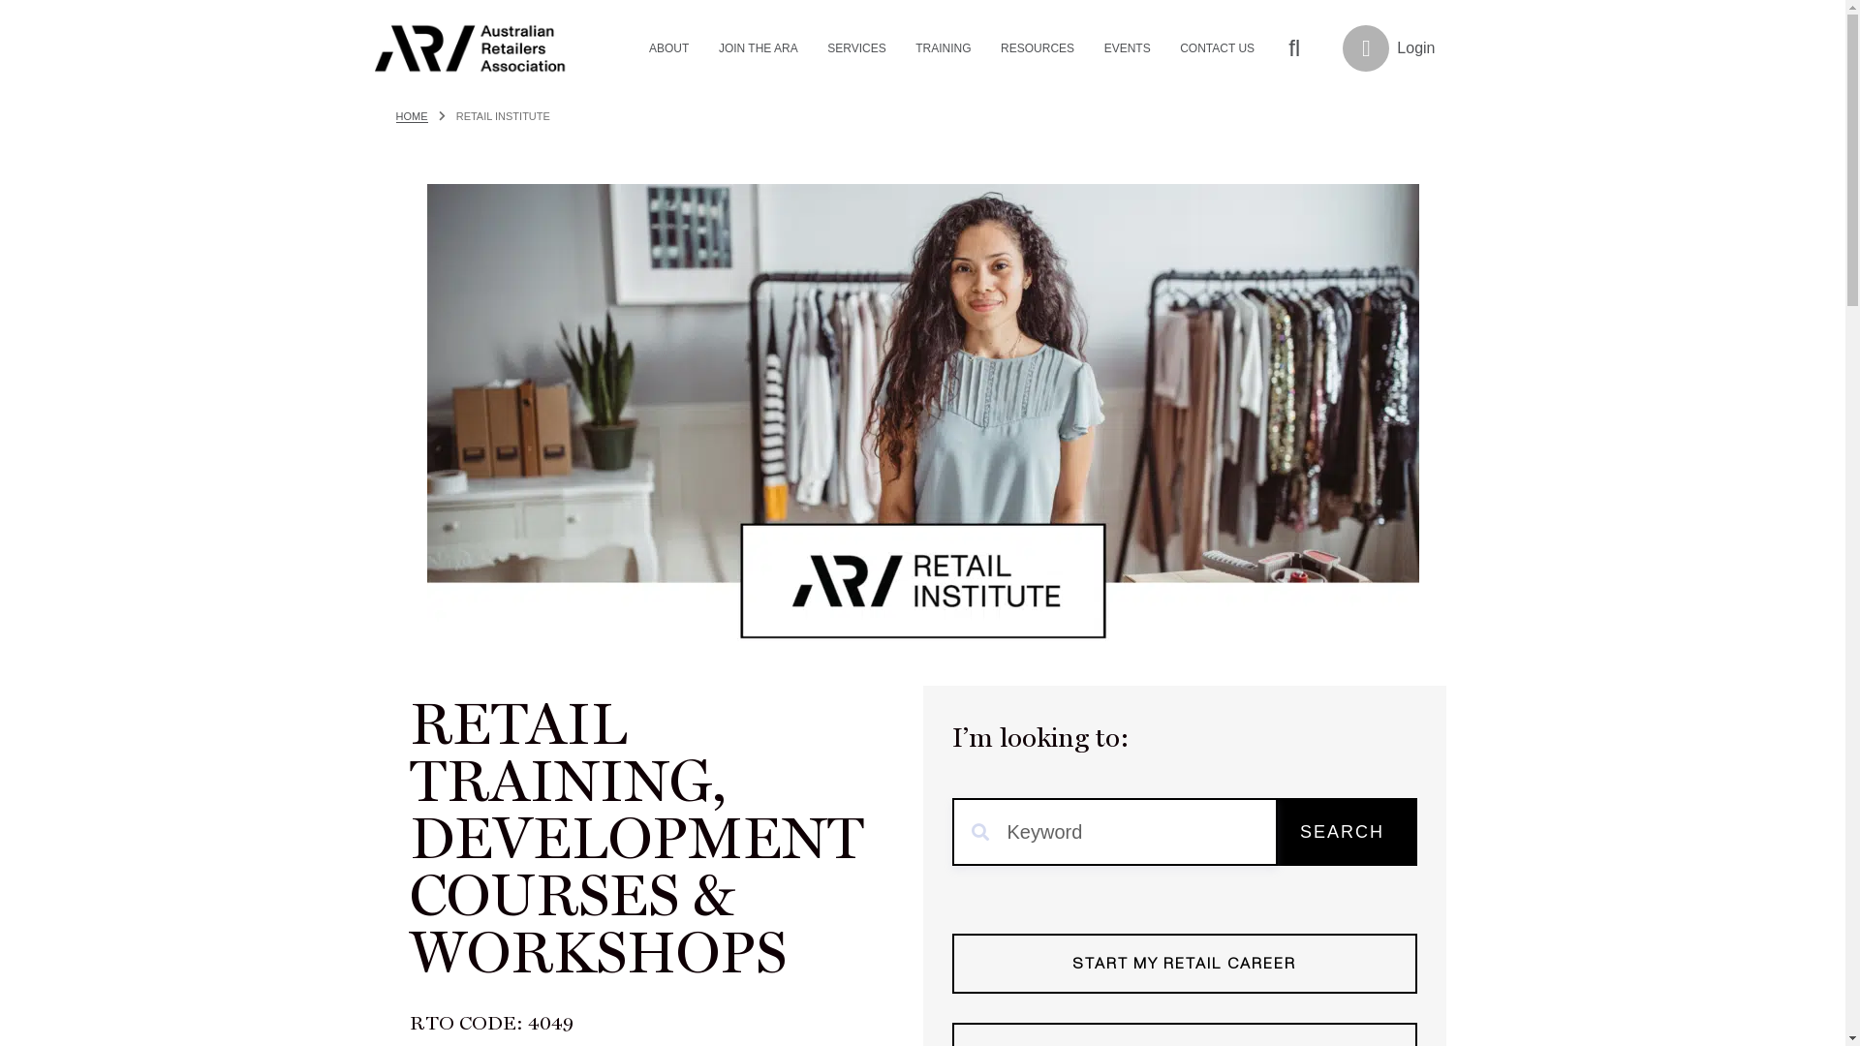 The image size is (1860, 1046). Describe the element at coordinates (1294, 48) in the screenshot. I see `Search` at that location.